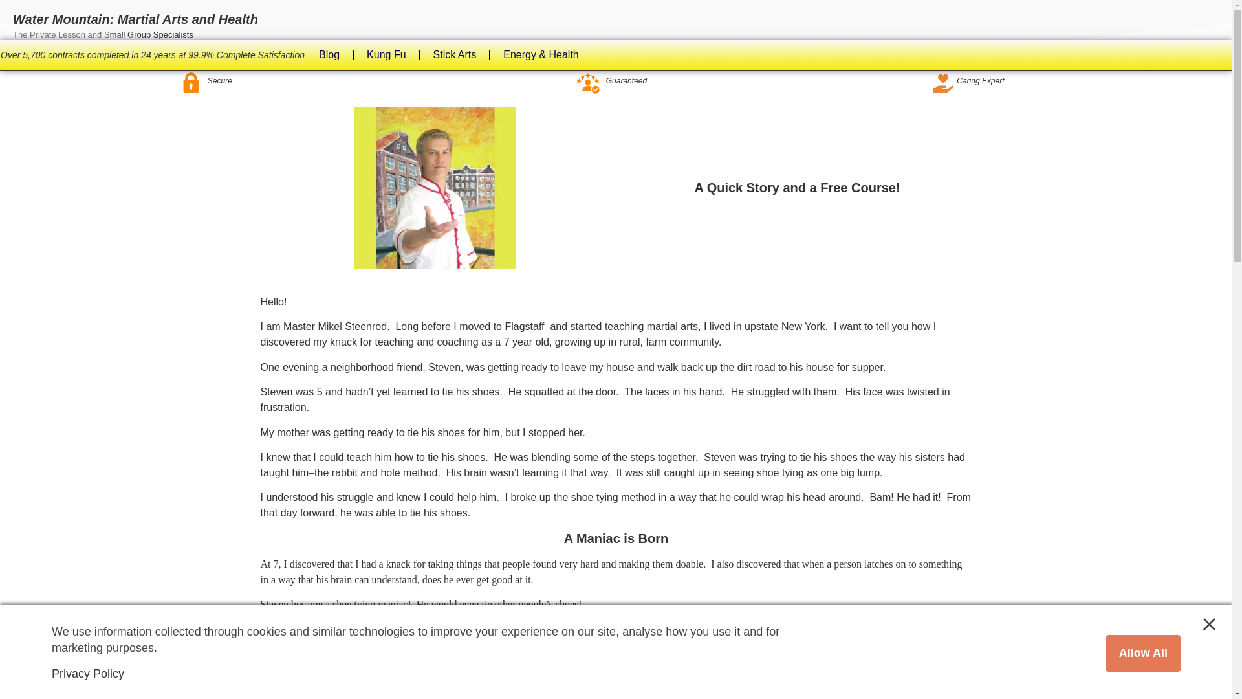  I want to click on Blog, so click(329, 54).